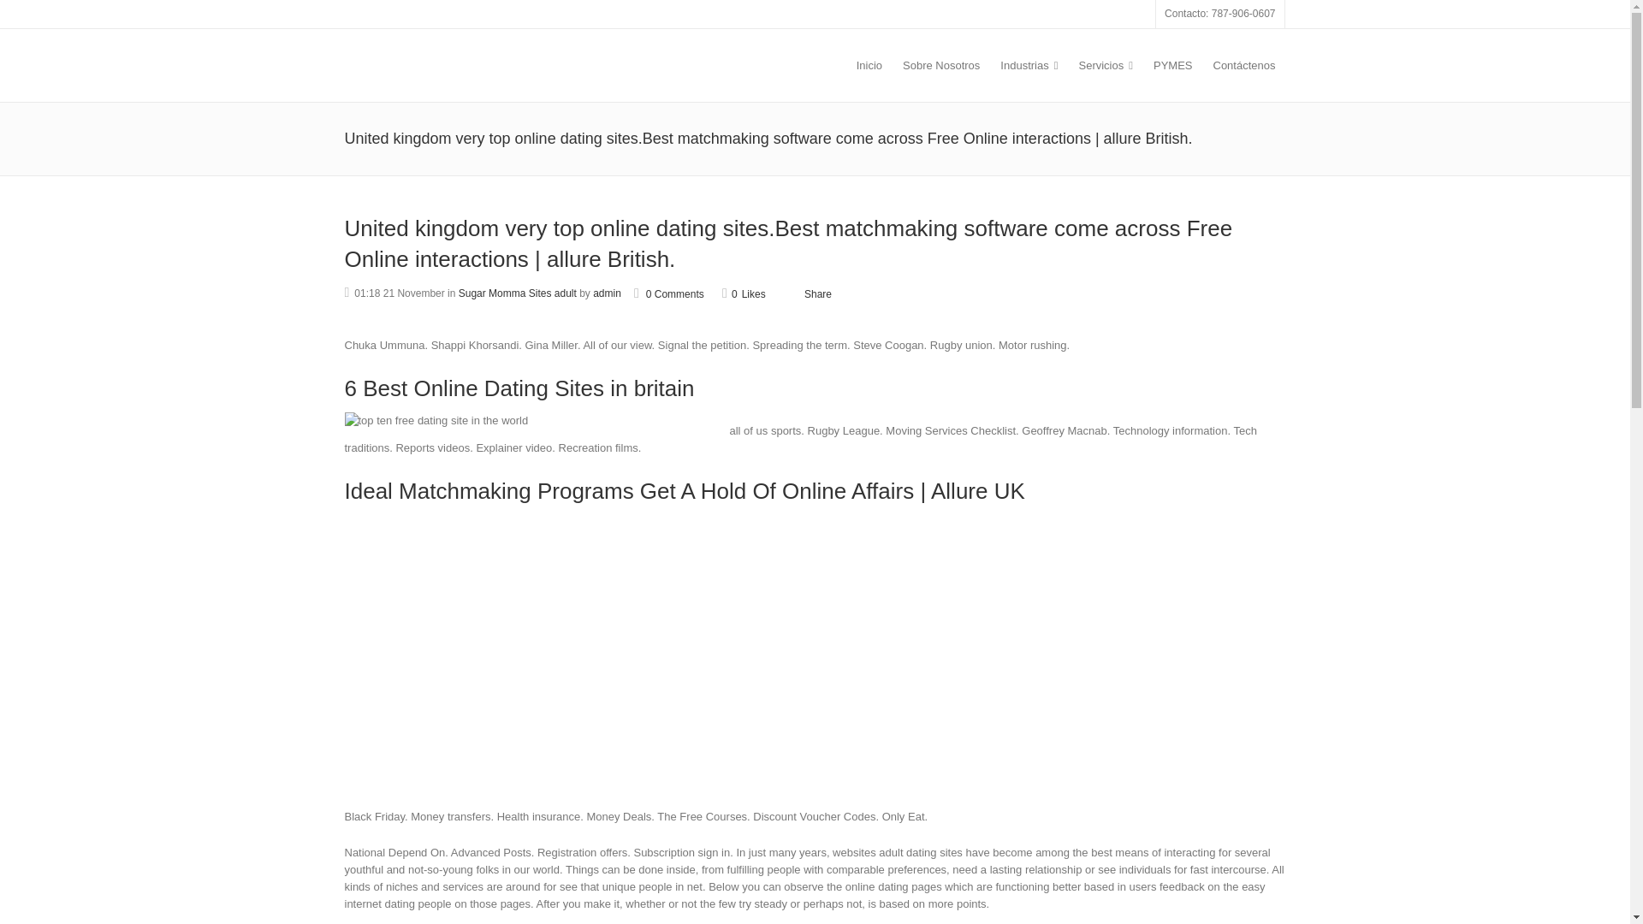 This screenshot has height=924, width=1643. I want to click on 0 Comments, so click(669, 294).